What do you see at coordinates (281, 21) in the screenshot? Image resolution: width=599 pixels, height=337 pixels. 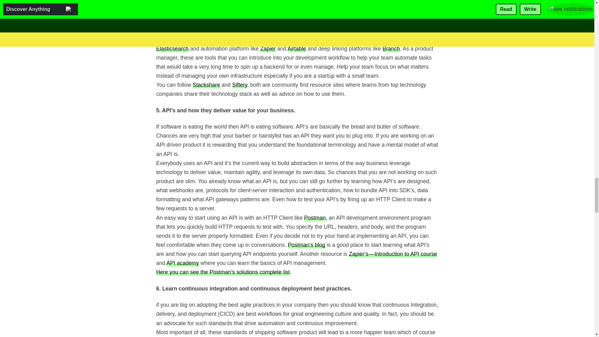 I see `Socket.io,` at bounding box center [281, 21].